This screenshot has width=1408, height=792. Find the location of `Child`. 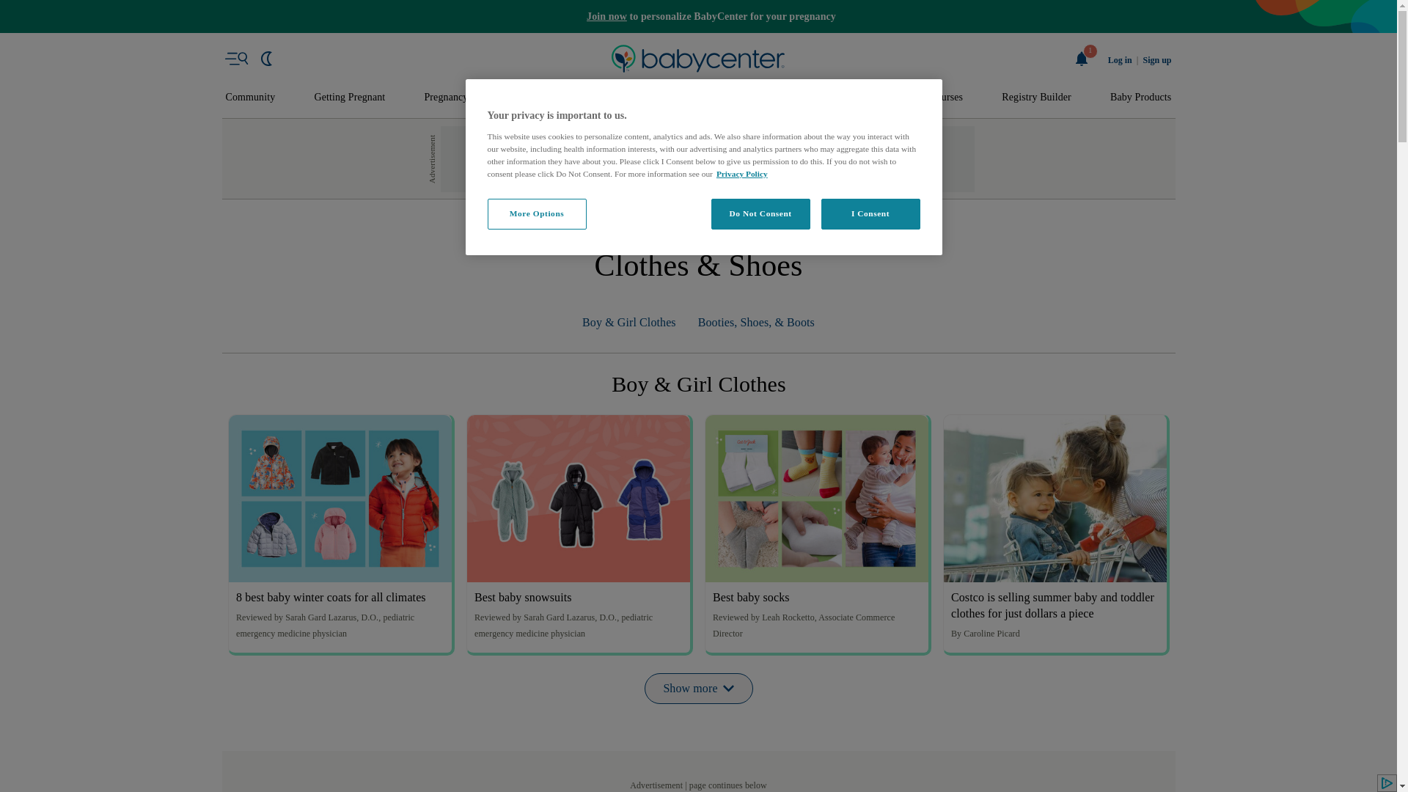

Child is located at coordinates (744, 98).